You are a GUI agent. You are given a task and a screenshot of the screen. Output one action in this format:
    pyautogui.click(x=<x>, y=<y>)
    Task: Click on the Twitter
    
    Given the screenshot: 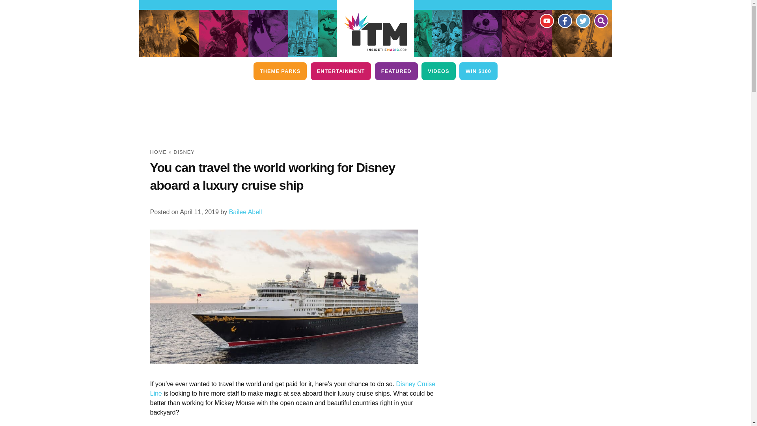 What is the action you would take?
    pyautogui.click(x=582, y=21)
    